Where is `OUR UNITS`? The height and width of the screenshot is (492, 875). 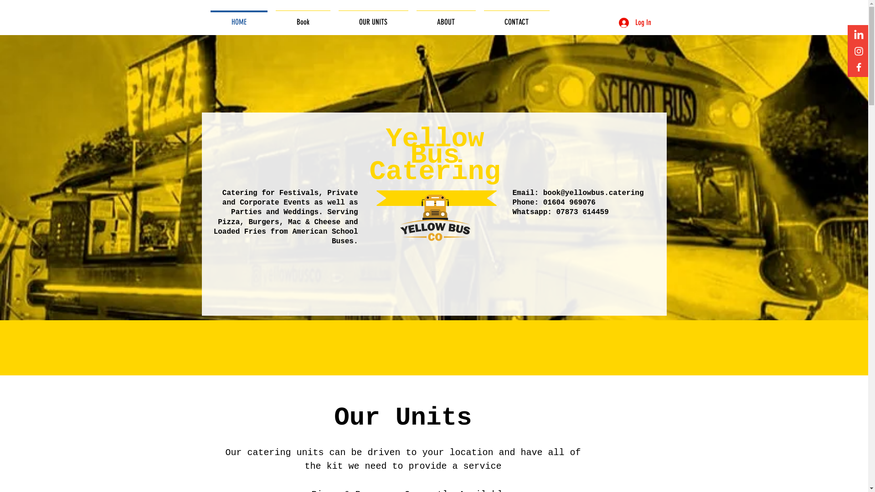 OUR UNITS is located at coordinates (374, 18).